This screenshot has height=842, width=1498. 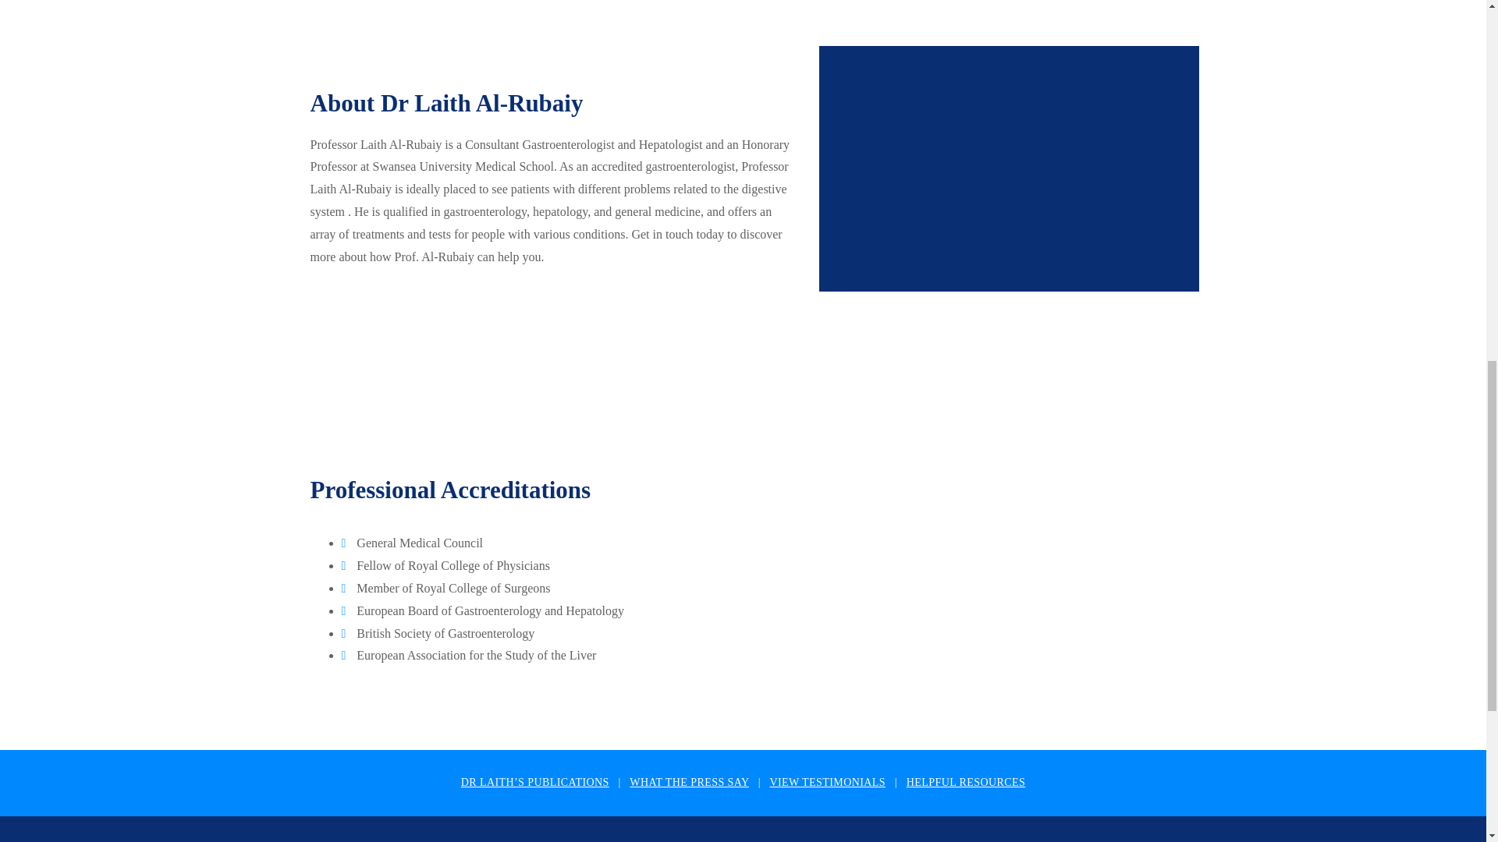 What do you see at coordinates (689, 781) in the screenshot?
I see `WHAT THE PRESS SAY` at bounding box center [689, 781].